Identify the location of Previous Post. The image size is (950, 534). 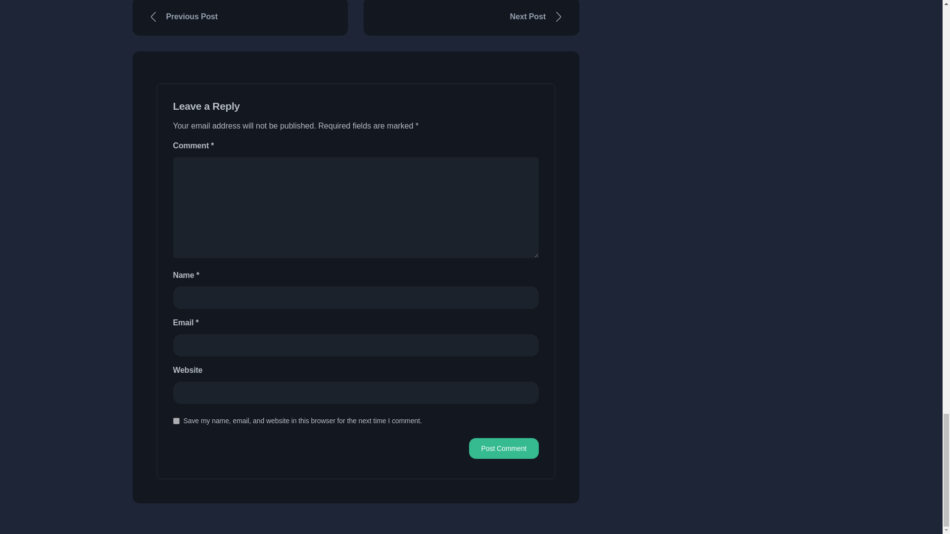
(240, 18).